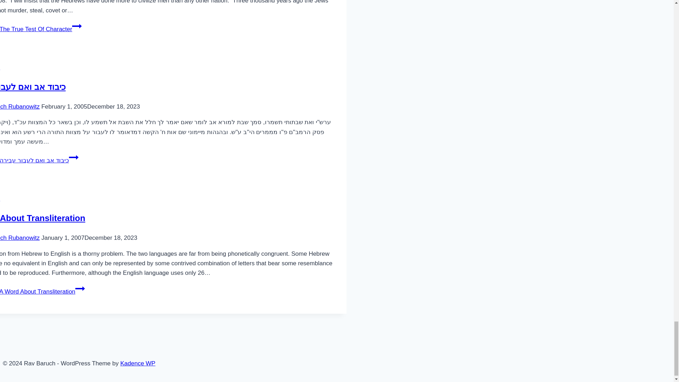 The image size is (679, 382). Describe the element at coordinates (76, 26) in the screenshot. I see `Continue` at that location.